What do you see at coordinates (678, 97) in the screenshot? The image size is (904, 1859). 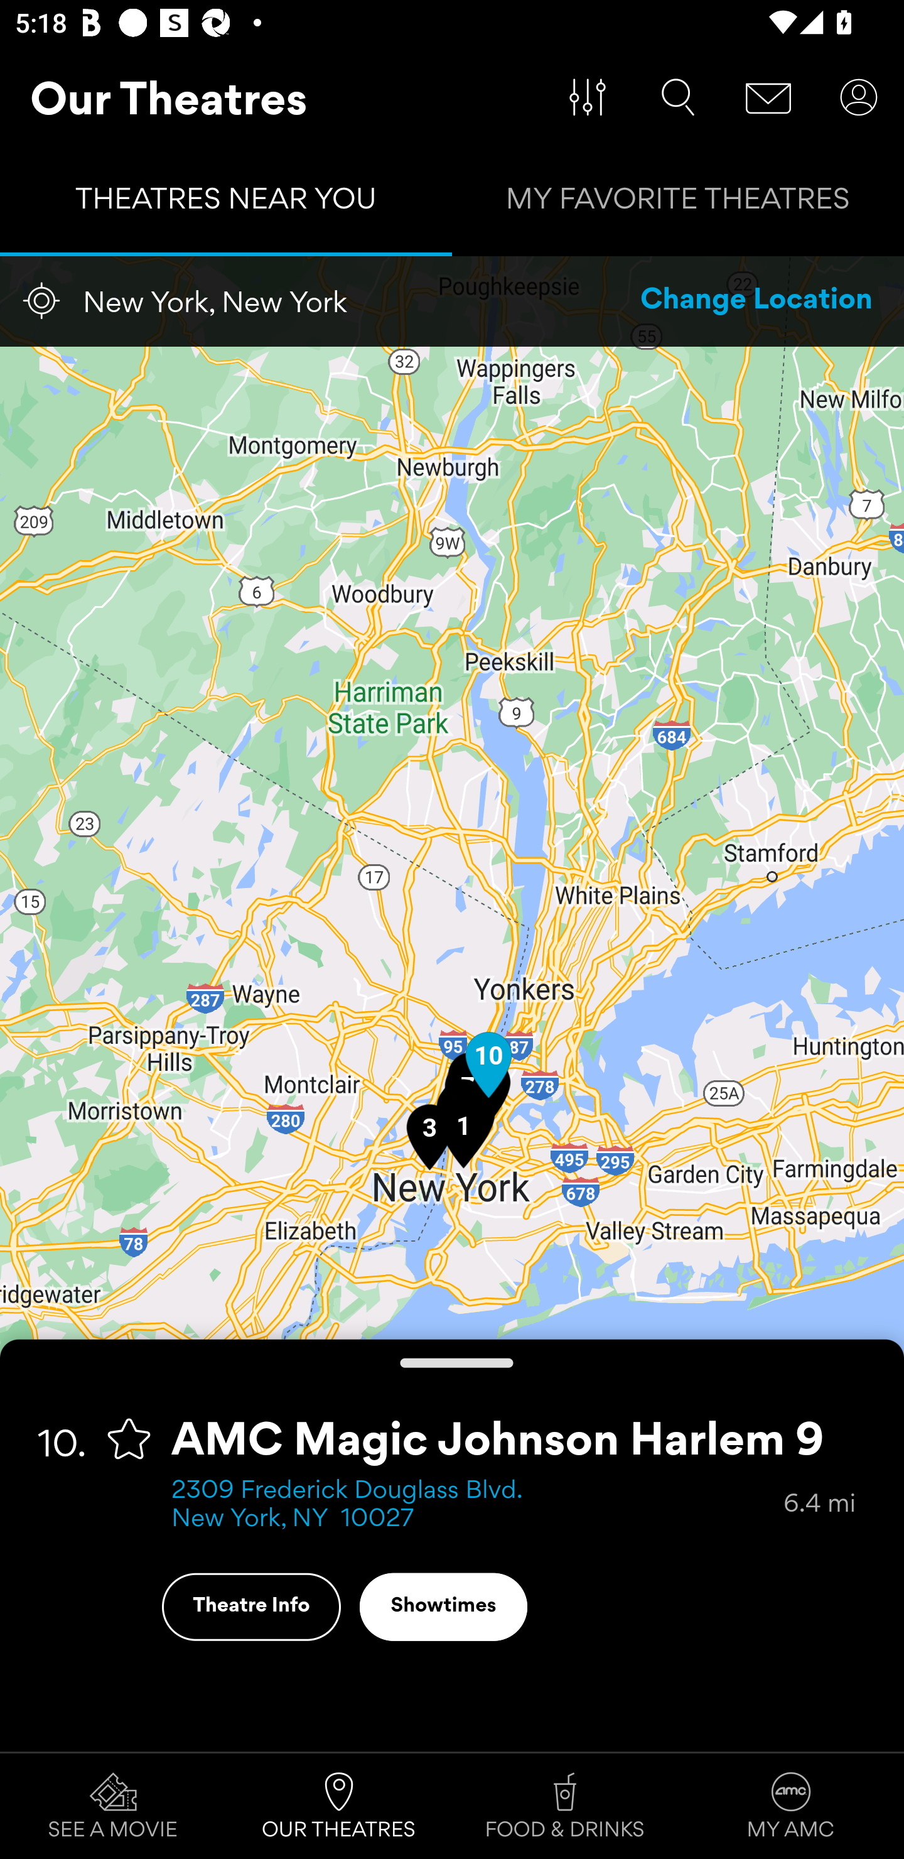 I see `Search` at bounding box center [678, 97].